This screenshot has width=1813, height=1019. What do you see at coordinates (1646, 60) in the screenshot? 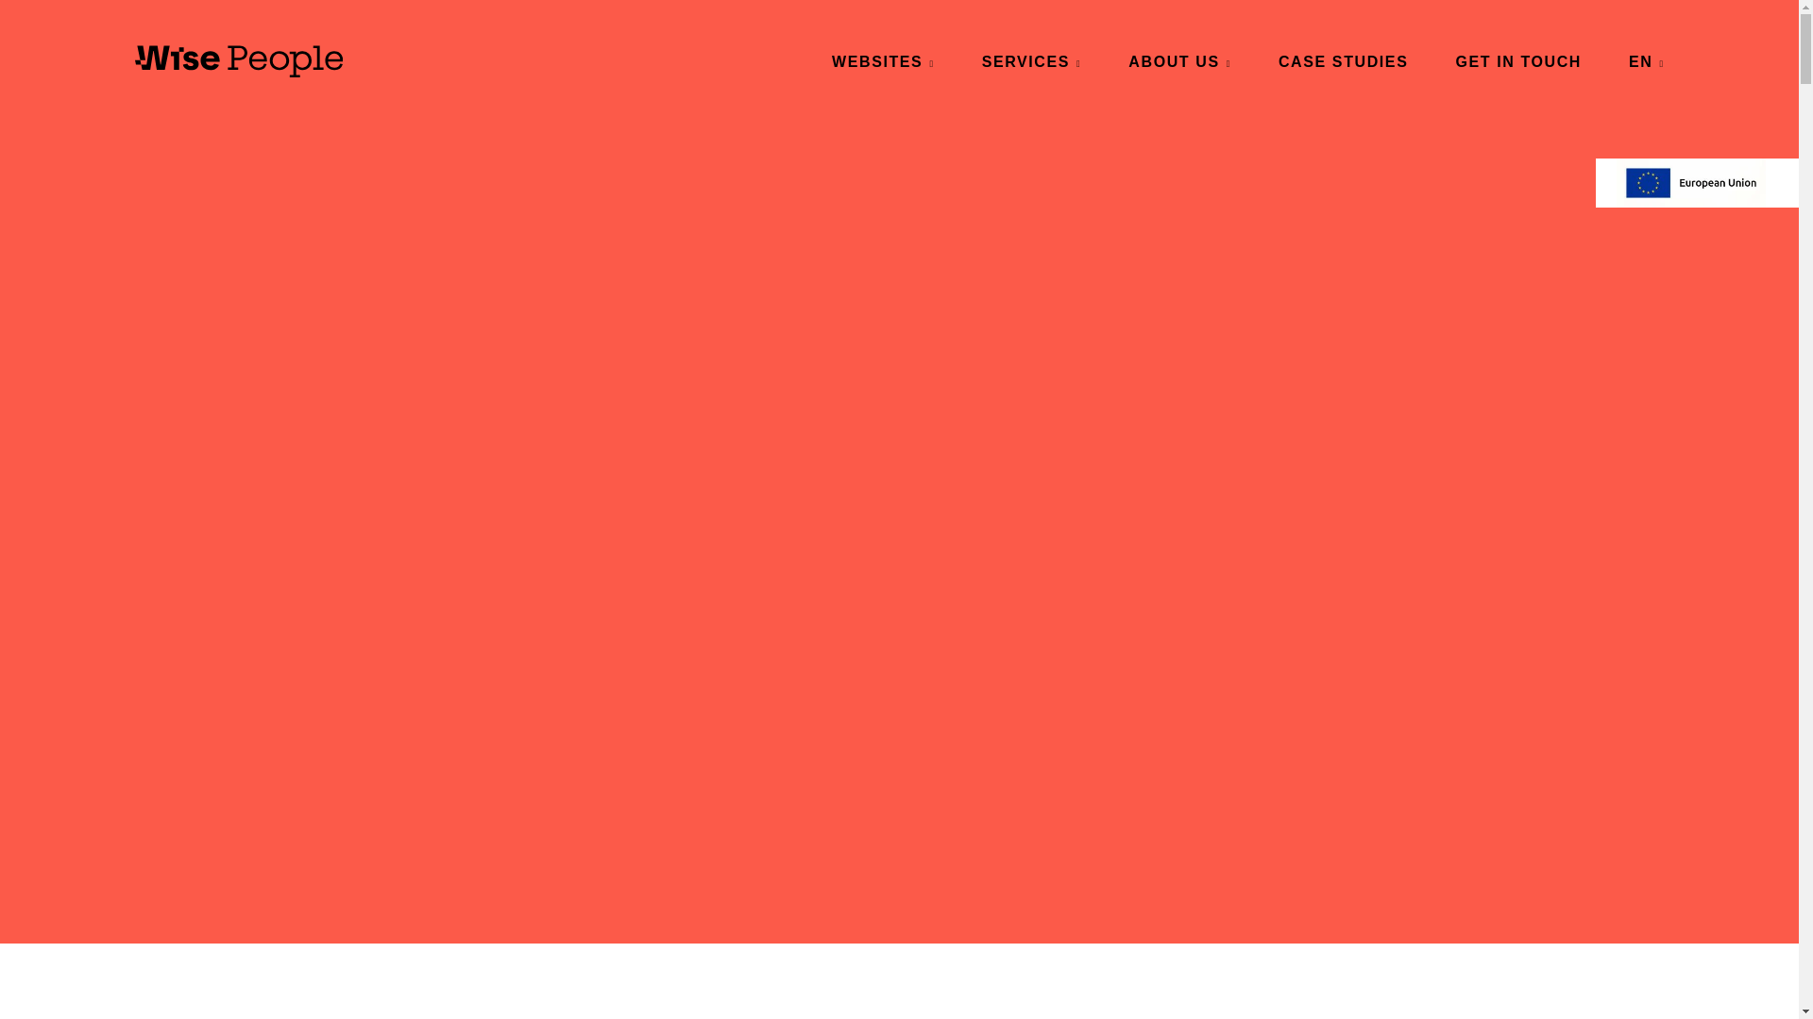
I see `EN` at bounding box center [1646, 60].